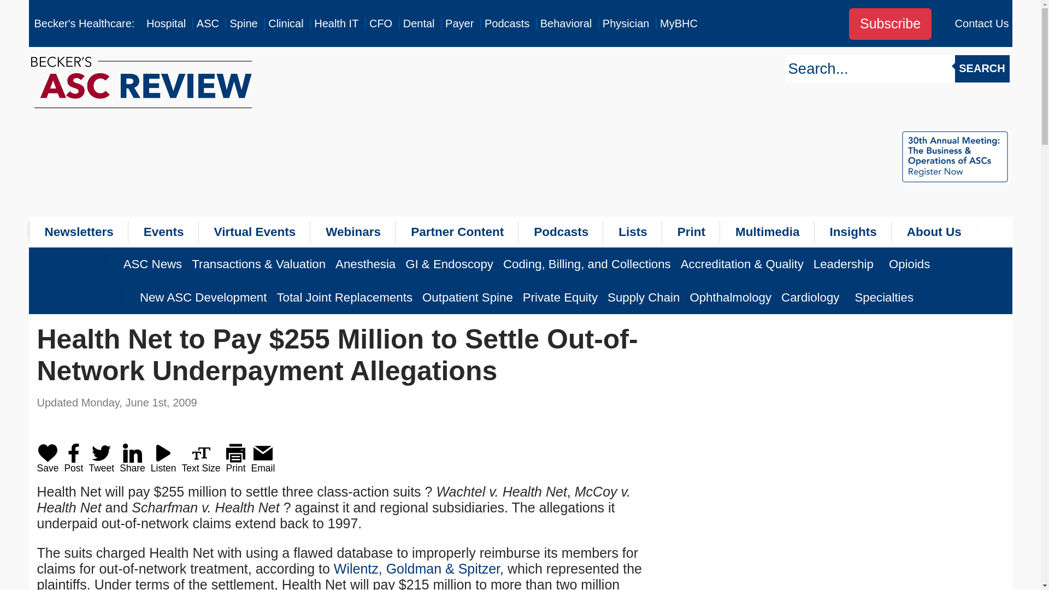  What do you see at coordinates (459, 23) in the screenshot?
I see `Payer` at bounding box center [459, 23].